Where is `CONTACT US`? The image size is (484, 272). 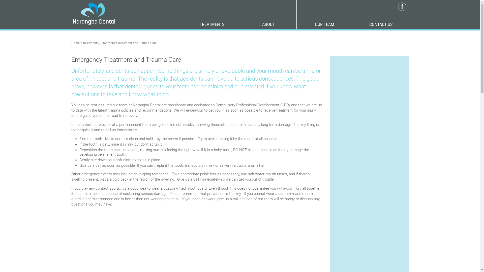 CONTACT US is located at coordinates (381, 24).